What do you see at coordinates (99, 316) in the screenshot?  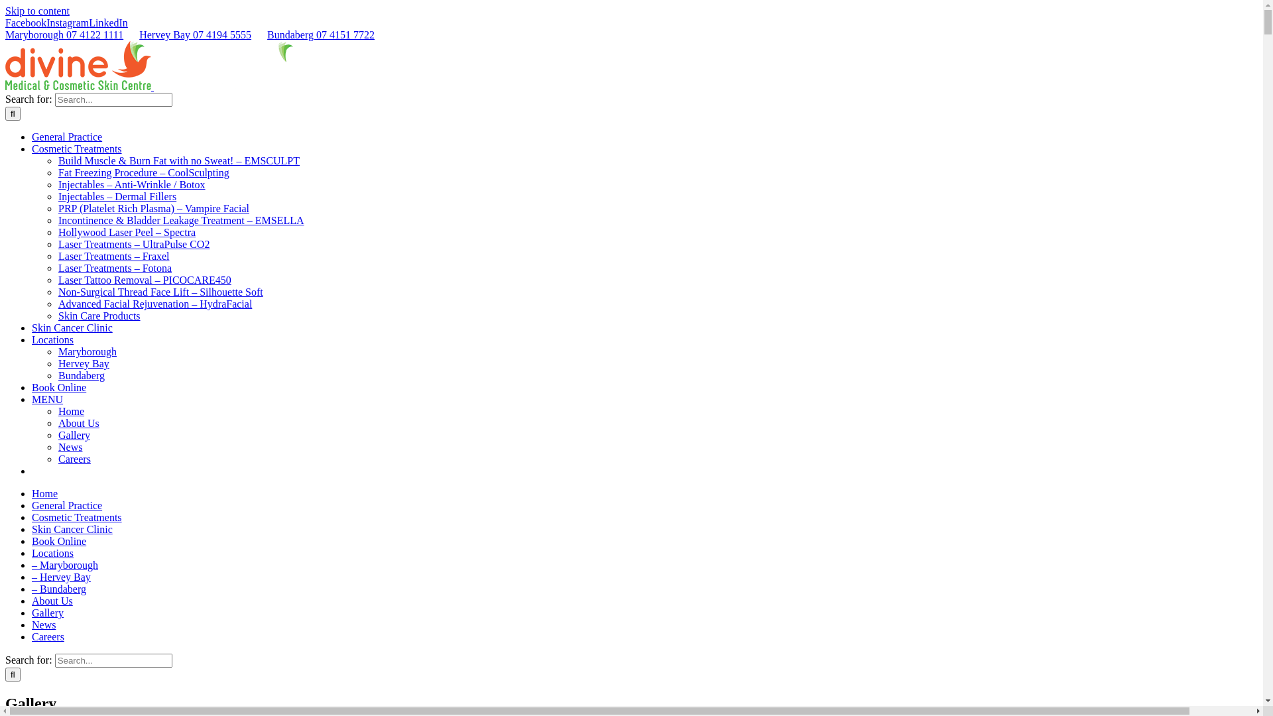 I see `Skin Care Products` at bounding box center [99, 316].